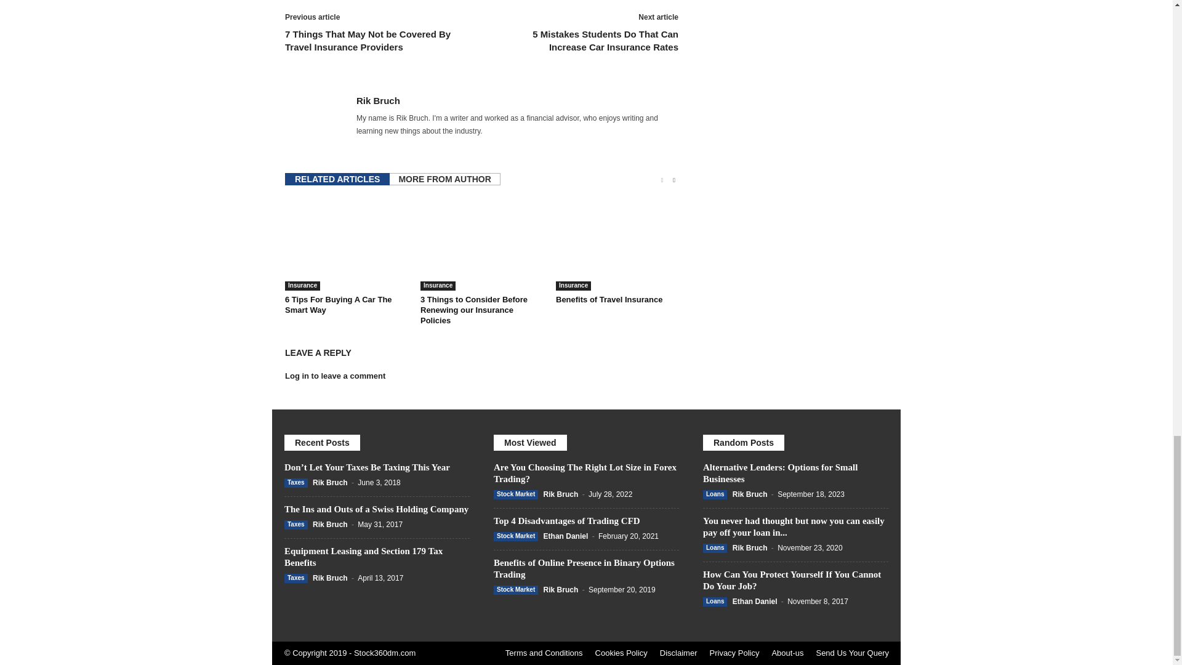 Image resolution: width=1182 pixels, height=665 pixels. I want to click on Benefits of Travel Insurance, so click(617, 244).